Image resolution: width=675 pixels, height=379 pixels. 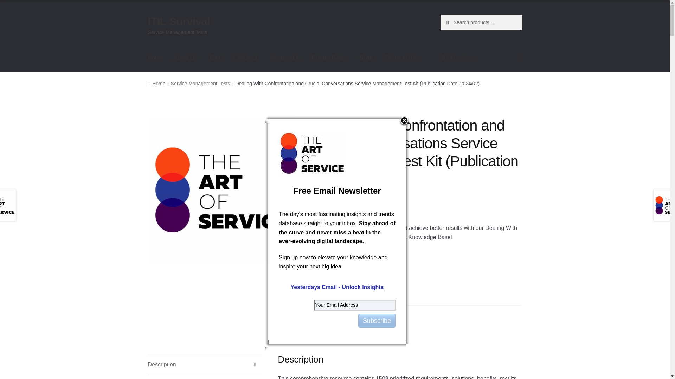 I want to click on Service Management Tests, so click(x=365, y=314).